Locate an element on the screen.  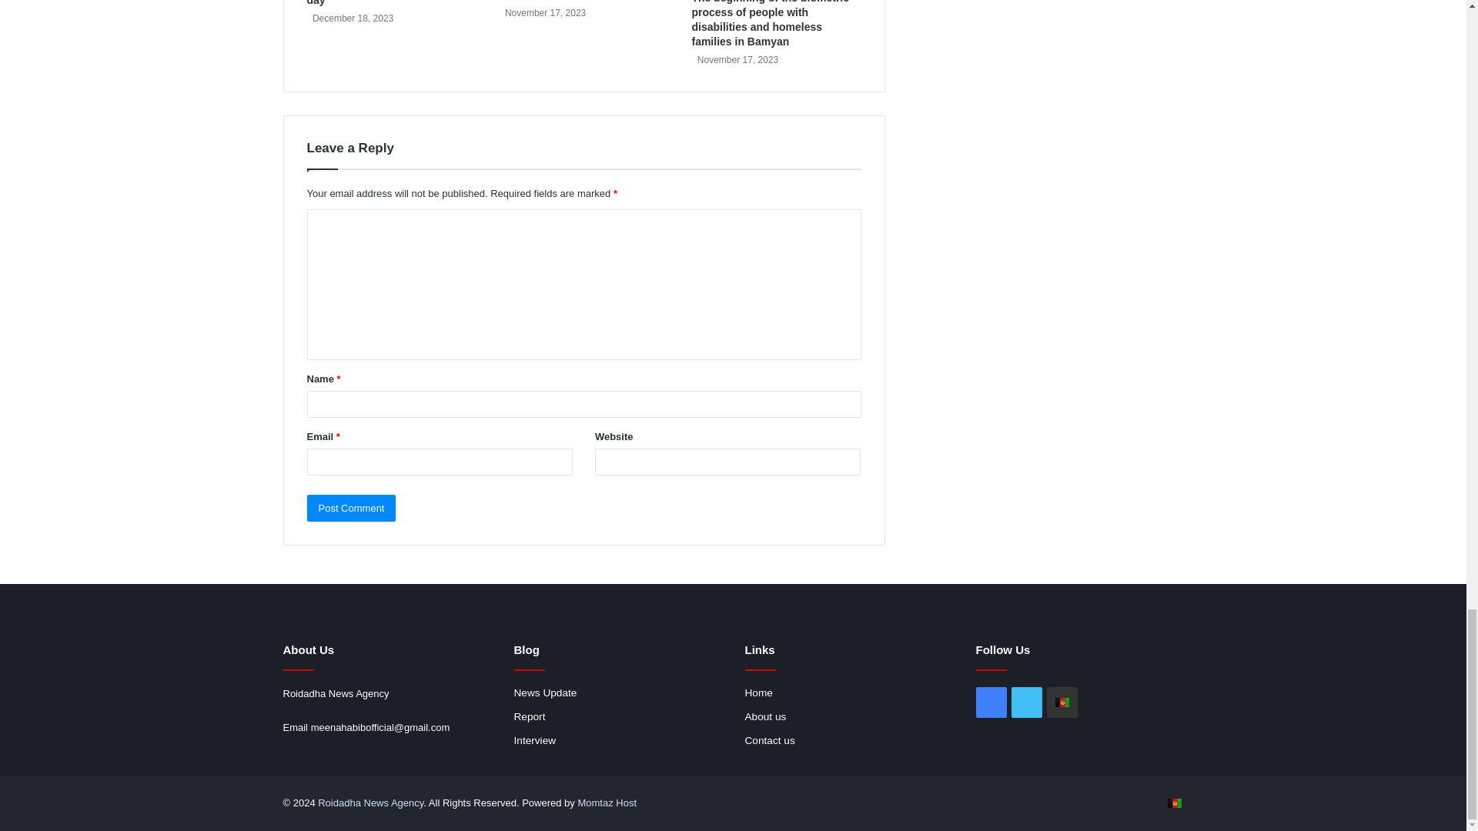
Post Comment is located at coordinates (351, 508).